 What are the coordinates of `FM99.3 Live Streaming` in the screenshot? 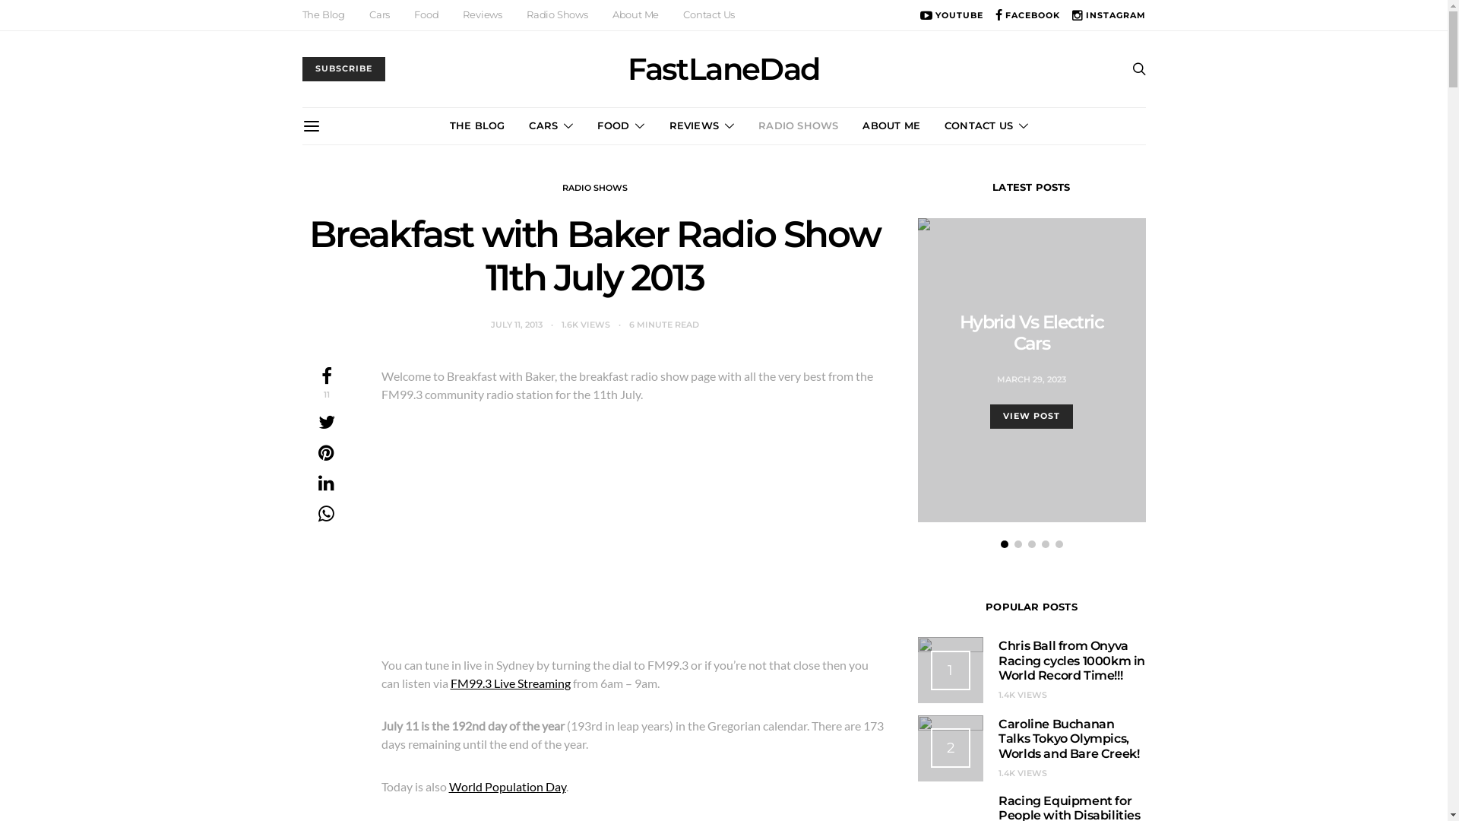 It's located at (510, 683).